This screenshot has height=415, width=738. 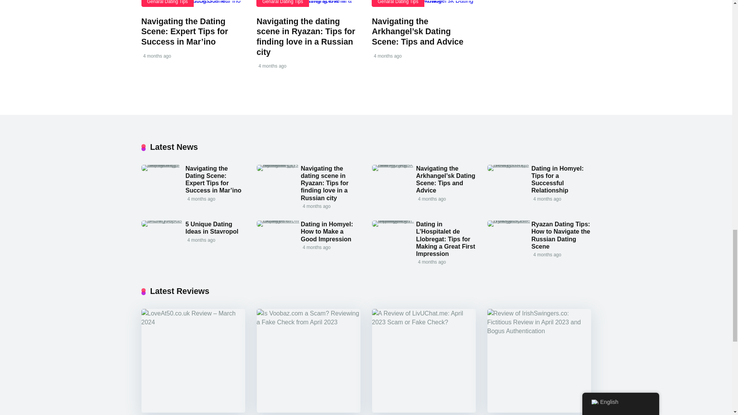 I want to click on Dating in Homyel: Tips for a Successful Relationship, so click(x=509, y=164).